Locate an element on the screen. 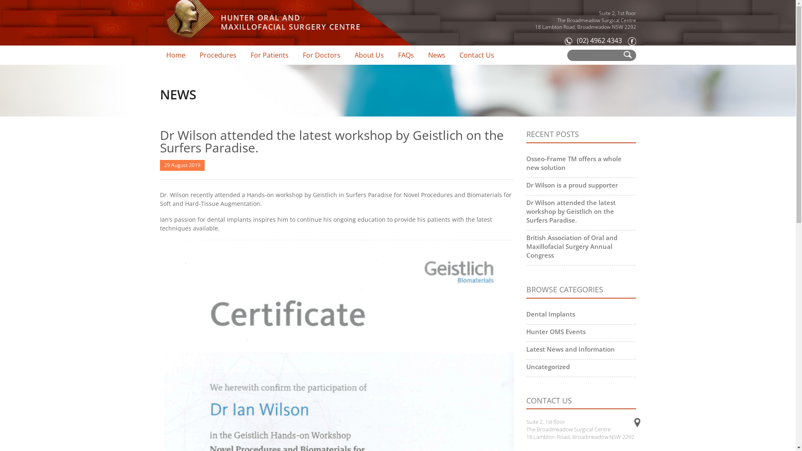 This screenshot has height=451, width=802. Dr Wilson is a proud supporter is located at coordinates (572, 185).